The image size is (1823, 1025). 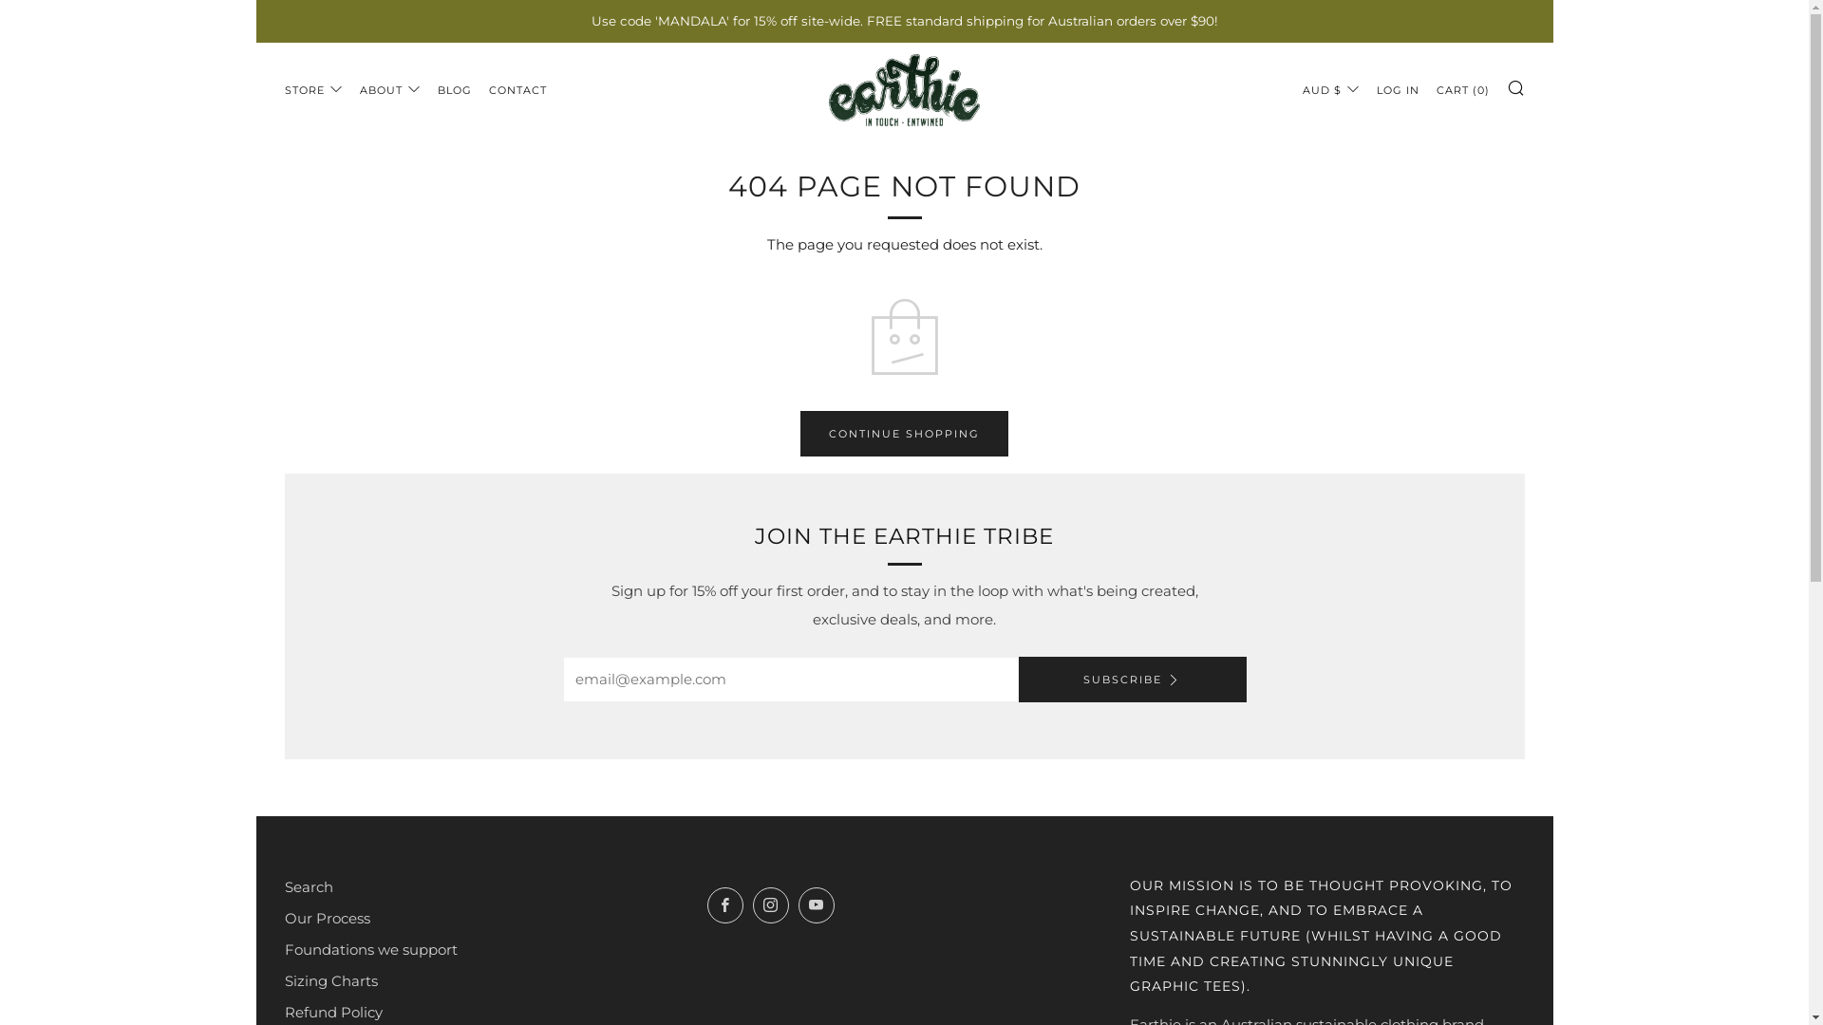 What do you see at coordinates (328, 919) in the screenshot?
I see `Our Process` at bounding box center [328, 919].